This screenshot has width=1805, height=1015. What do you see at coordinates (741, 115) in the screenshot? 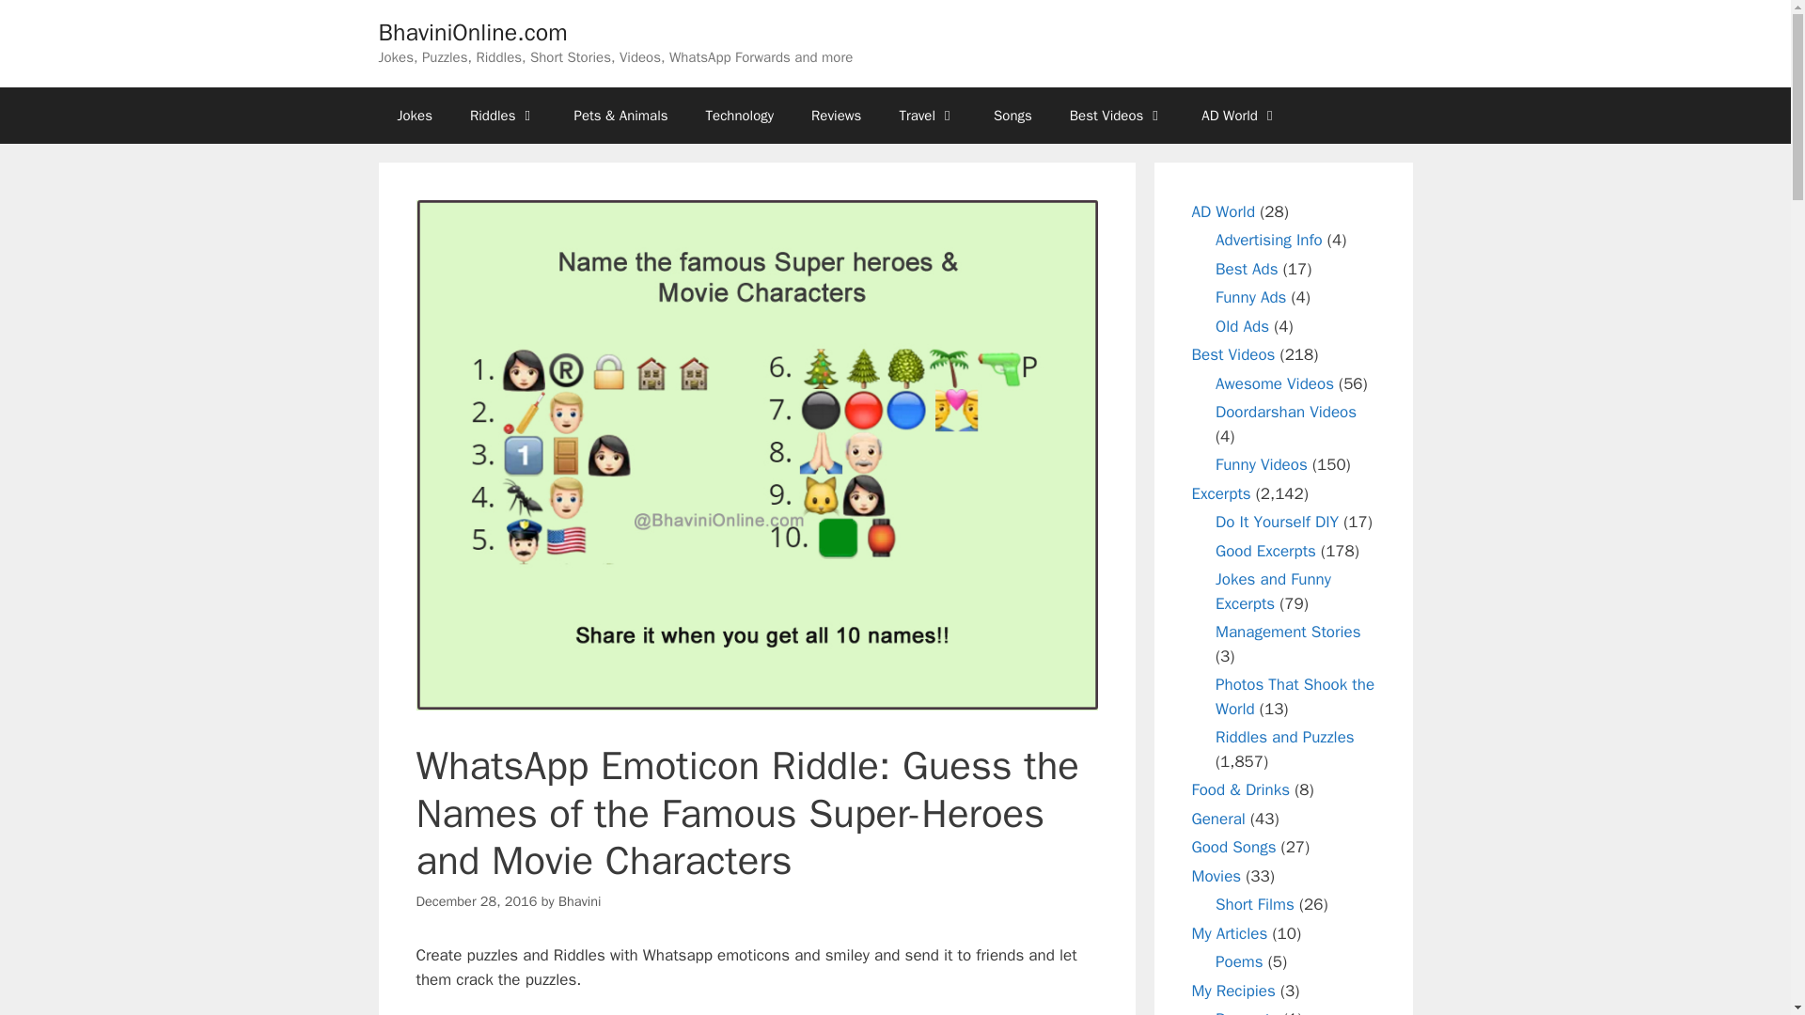
I see `Technology` at bounding box center [741, 115].